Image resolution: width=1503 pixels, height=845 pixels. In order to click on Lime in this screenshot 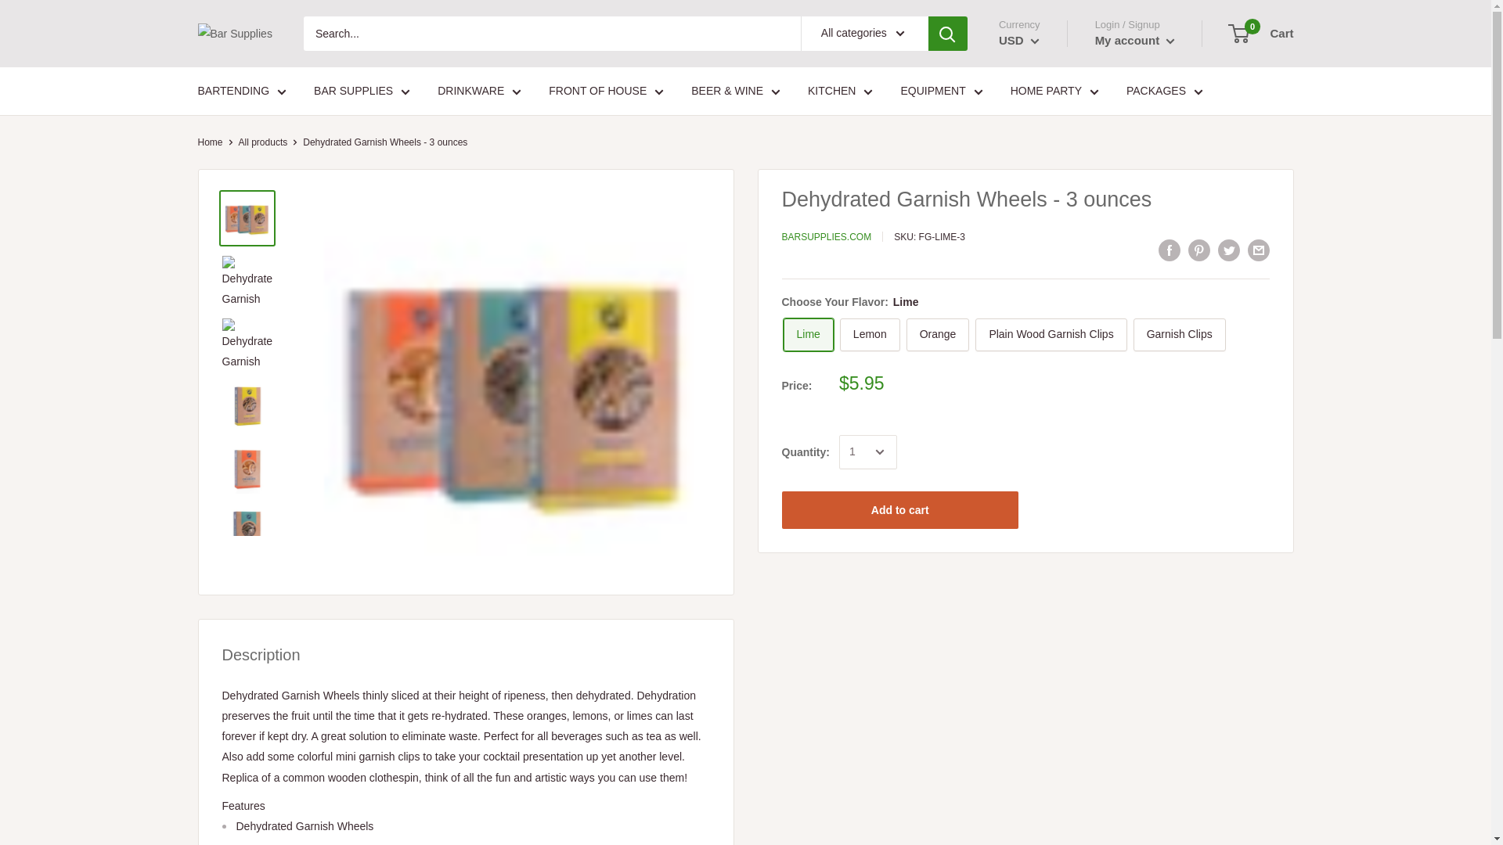, I will do `click(808, 335)`.